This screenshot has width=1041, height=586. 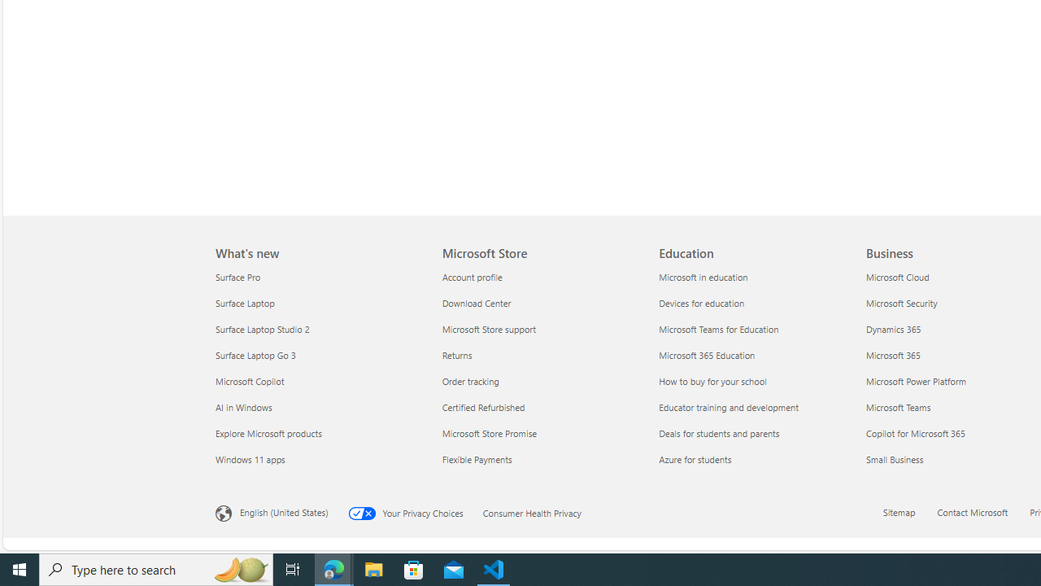 What do you see at coordinates (476, 303) in the screenshot?
I see `Download Center Microsoft Store` at bounding box center [476, 303].